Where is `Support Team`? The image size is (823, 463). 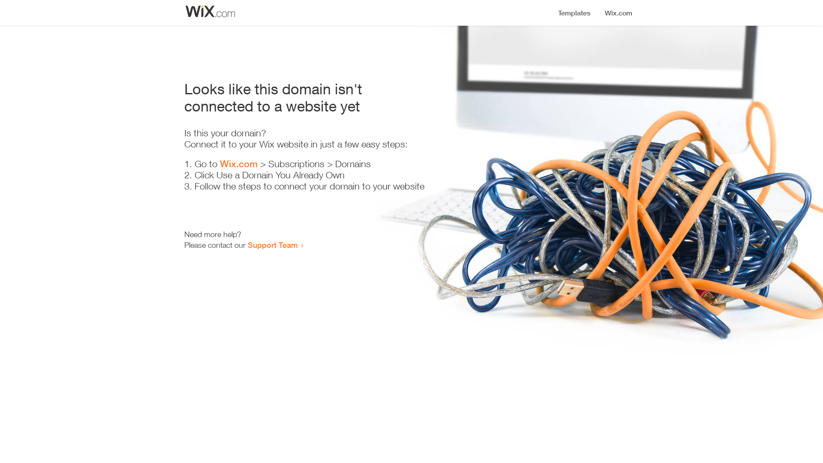 Support Team is located at coordinates (273, 245).